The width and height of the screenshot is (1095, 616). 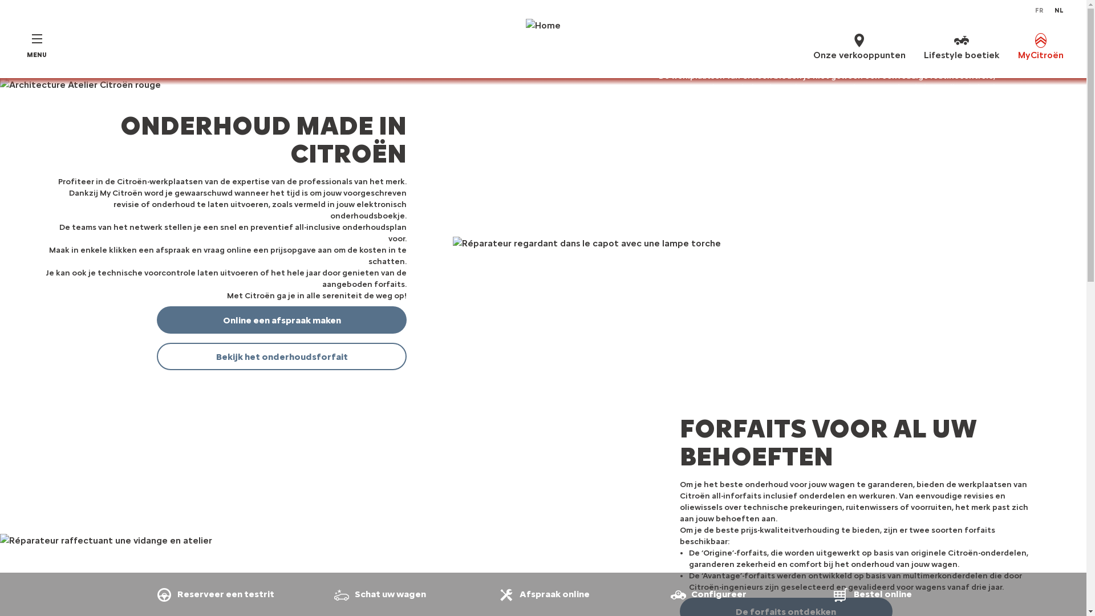 What do you see at coordinates (707, 594) in the screenshot?
I see `Configureer` at bounding box center [707, 594].